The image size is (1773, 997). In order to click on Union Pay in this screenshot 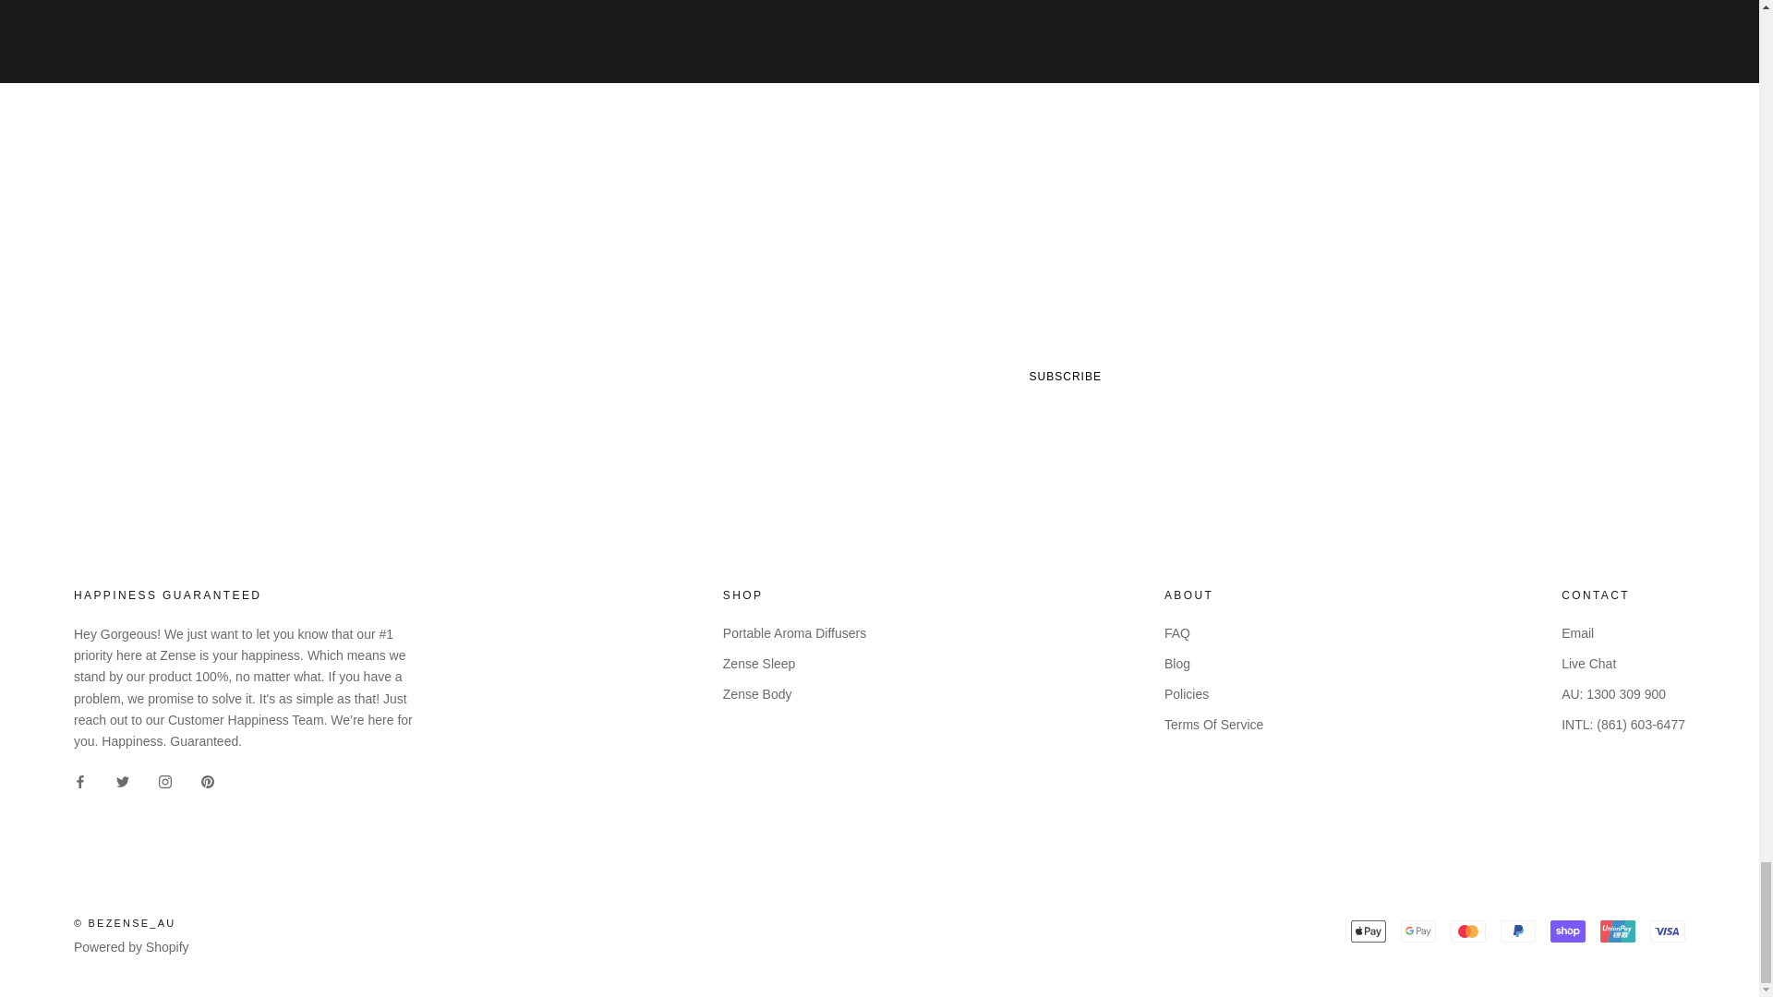, I will do `click(1618, 931)`.